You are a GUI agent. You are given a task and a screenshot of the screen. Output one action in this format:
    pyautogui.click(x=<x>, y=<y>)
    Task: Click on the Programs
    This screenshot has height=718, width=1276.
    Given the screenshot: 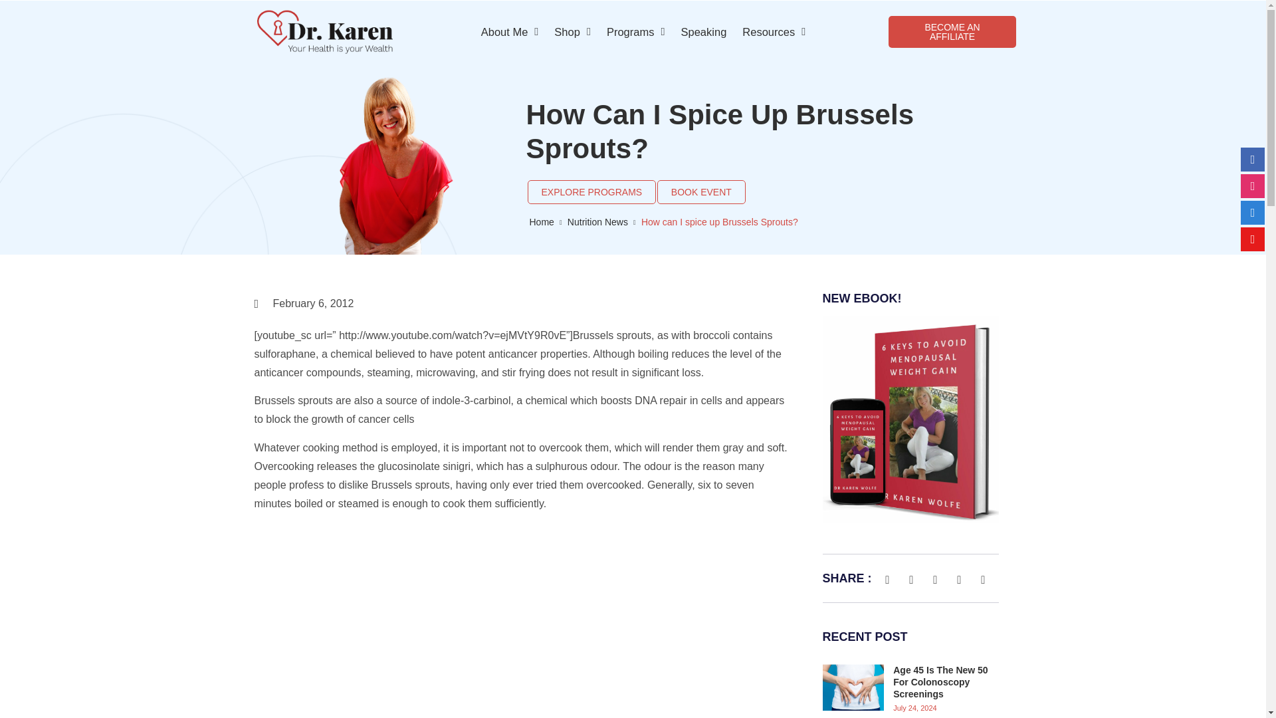 What is the action you would take?
    pyautogui.click(x=635, y=32)
    